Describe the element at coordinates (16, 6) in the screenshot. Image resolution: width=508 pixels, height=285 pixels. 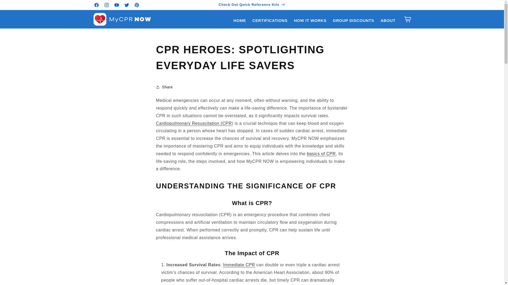
I see `Skip to content` at that location.